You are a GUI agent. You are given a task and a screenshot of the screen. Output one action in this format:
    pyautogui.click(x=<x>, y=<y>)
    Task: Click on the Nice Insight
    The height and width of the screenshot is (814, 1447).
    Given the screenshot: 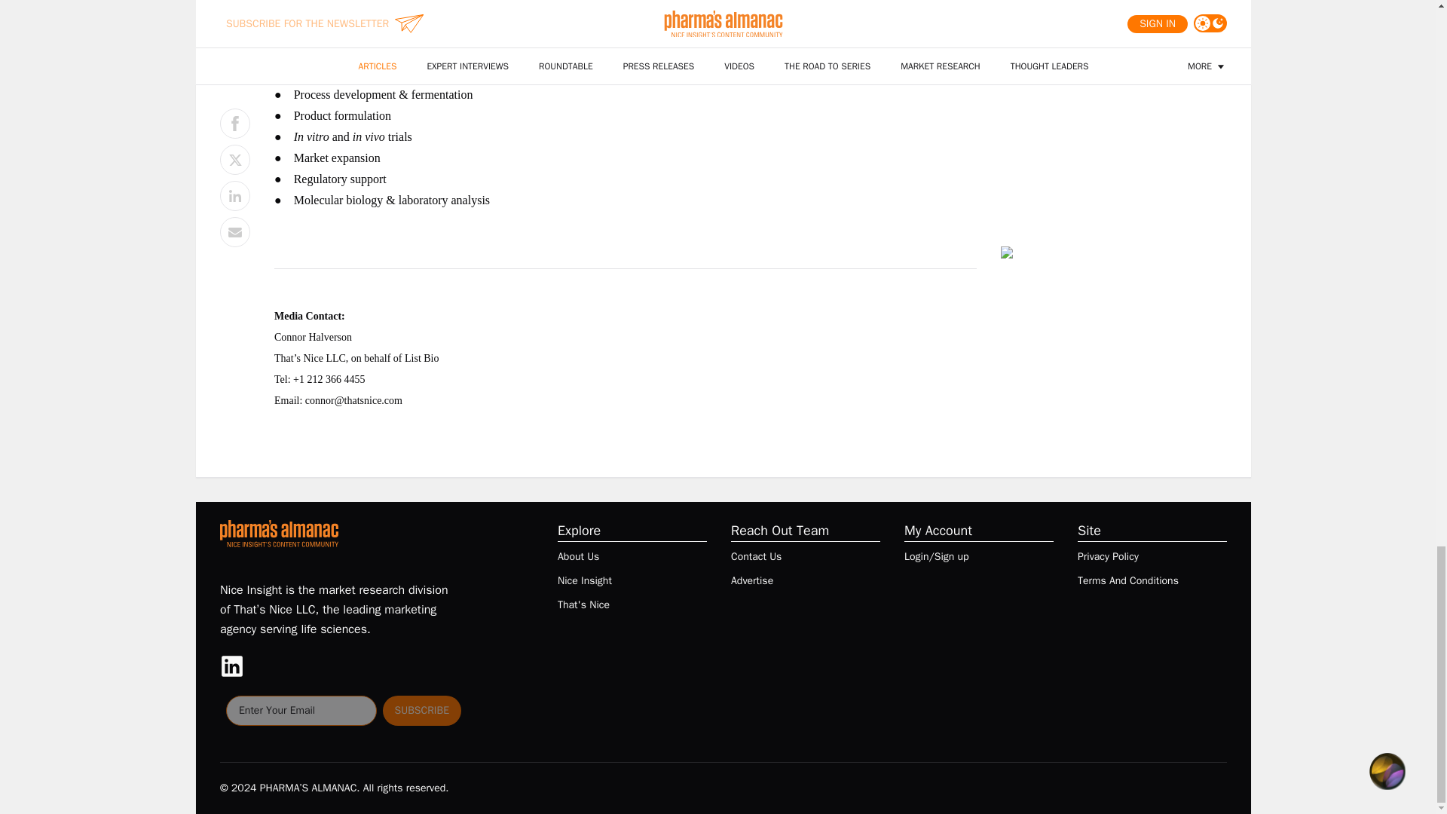 What is the action you would take?
    pyautogui.click(x=585, y=580)
    